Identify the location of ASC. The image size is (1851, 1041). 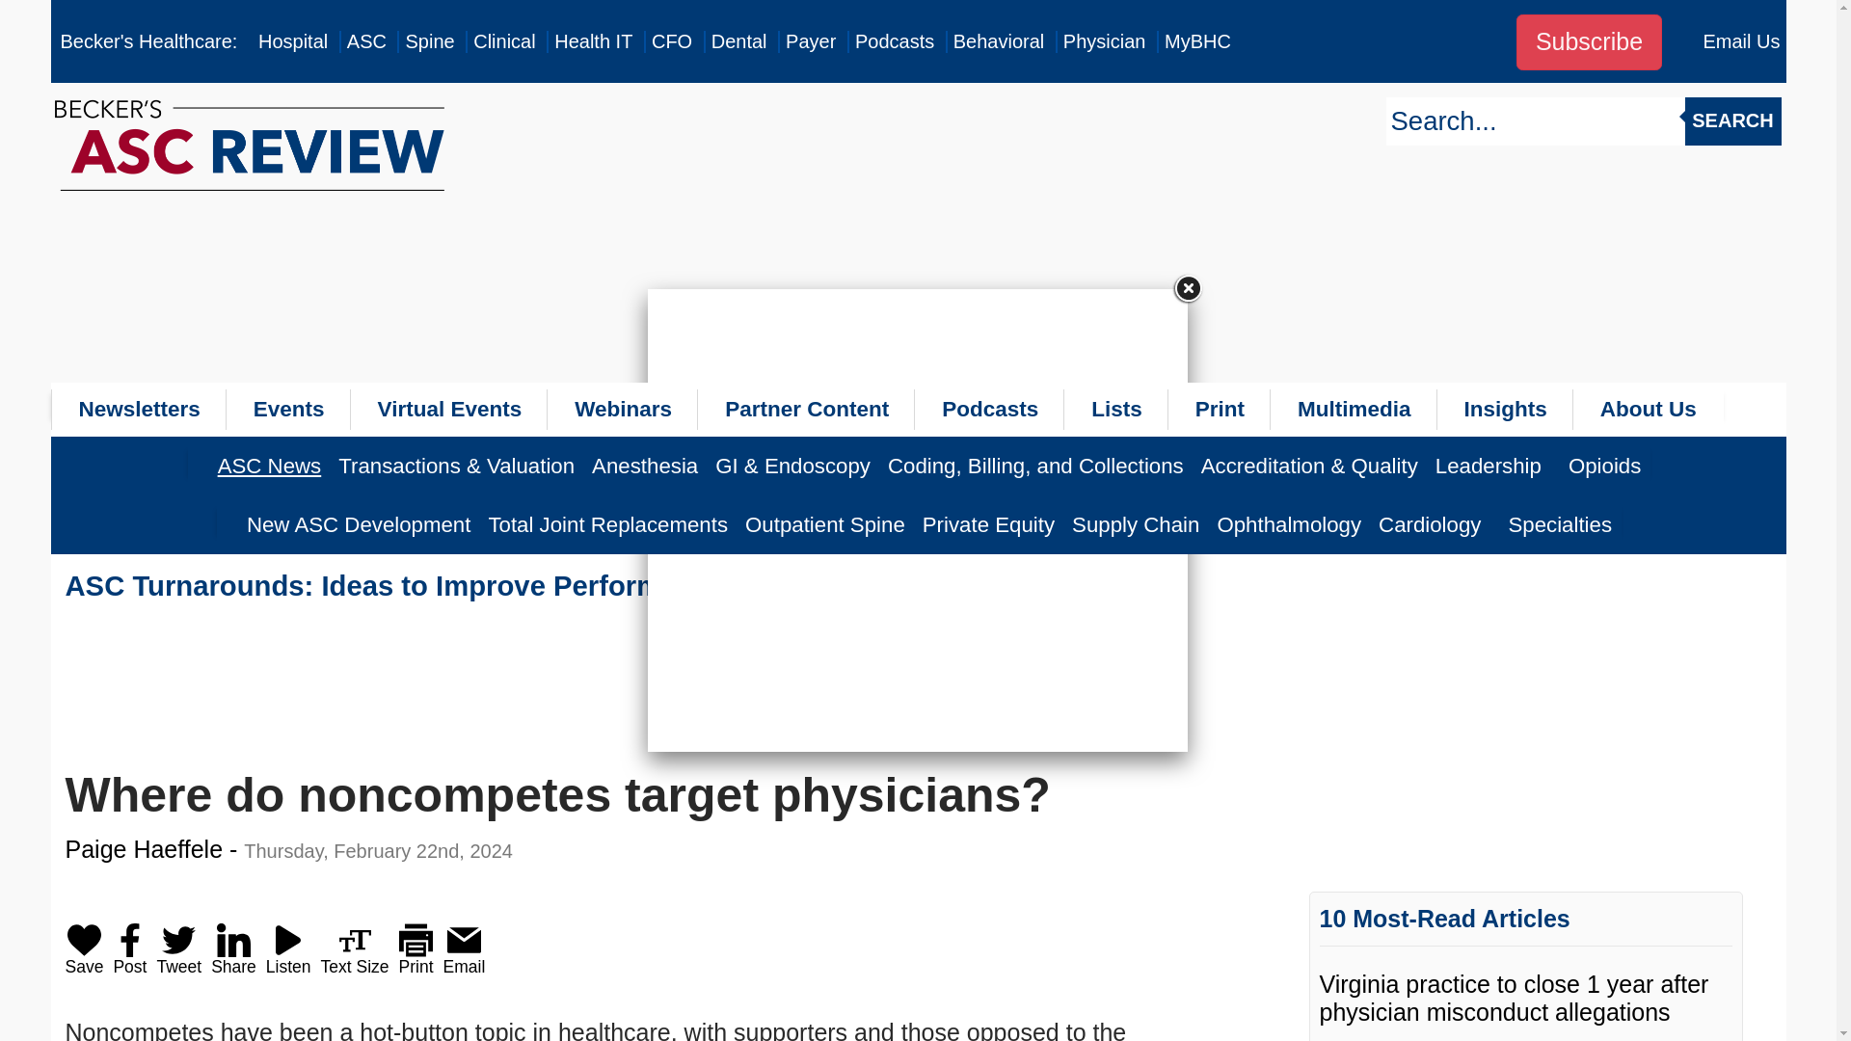
(366, 41).